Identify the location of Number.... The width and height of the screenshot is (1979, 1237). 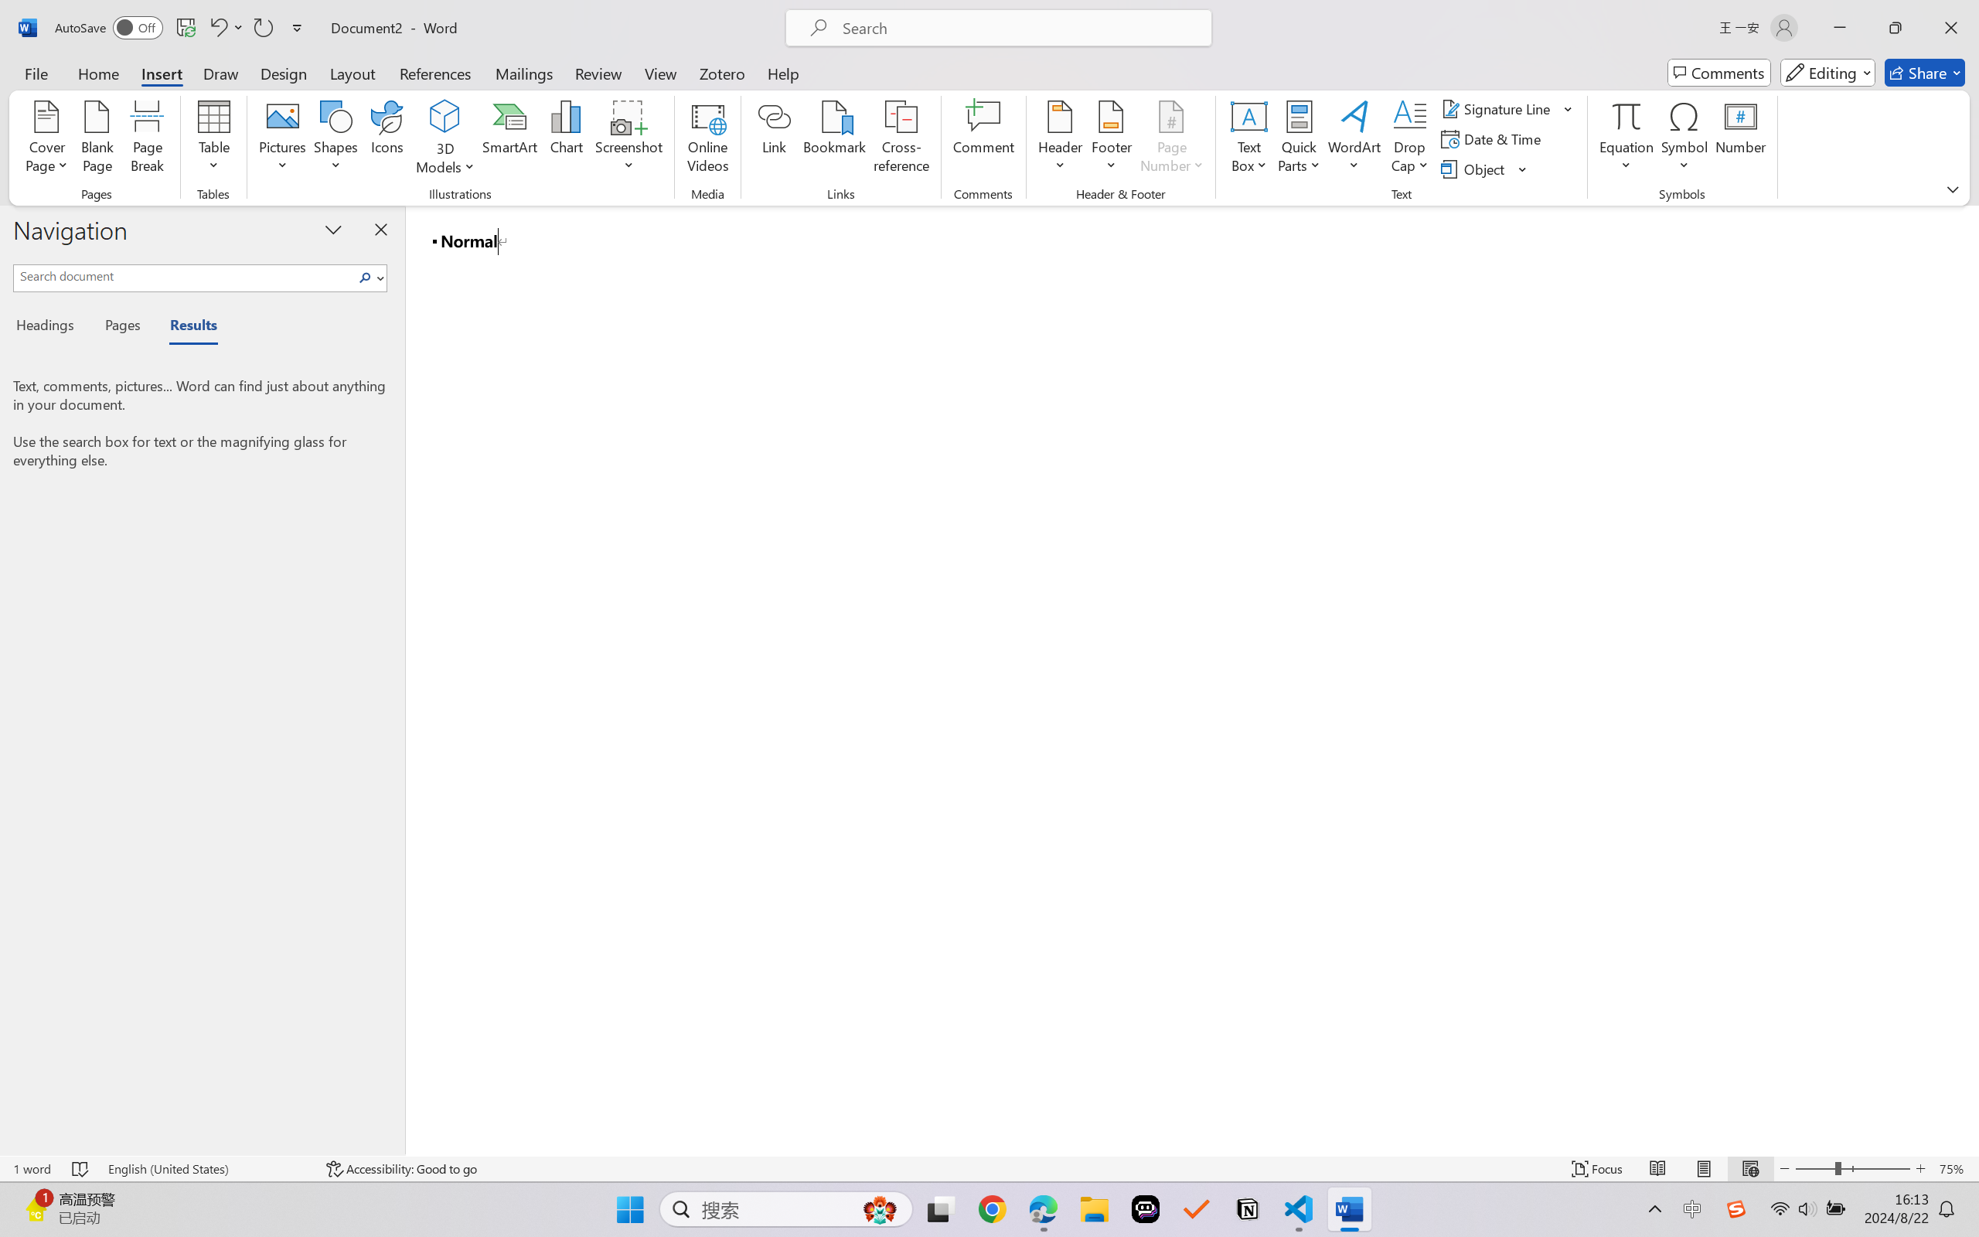
(1741, 139).